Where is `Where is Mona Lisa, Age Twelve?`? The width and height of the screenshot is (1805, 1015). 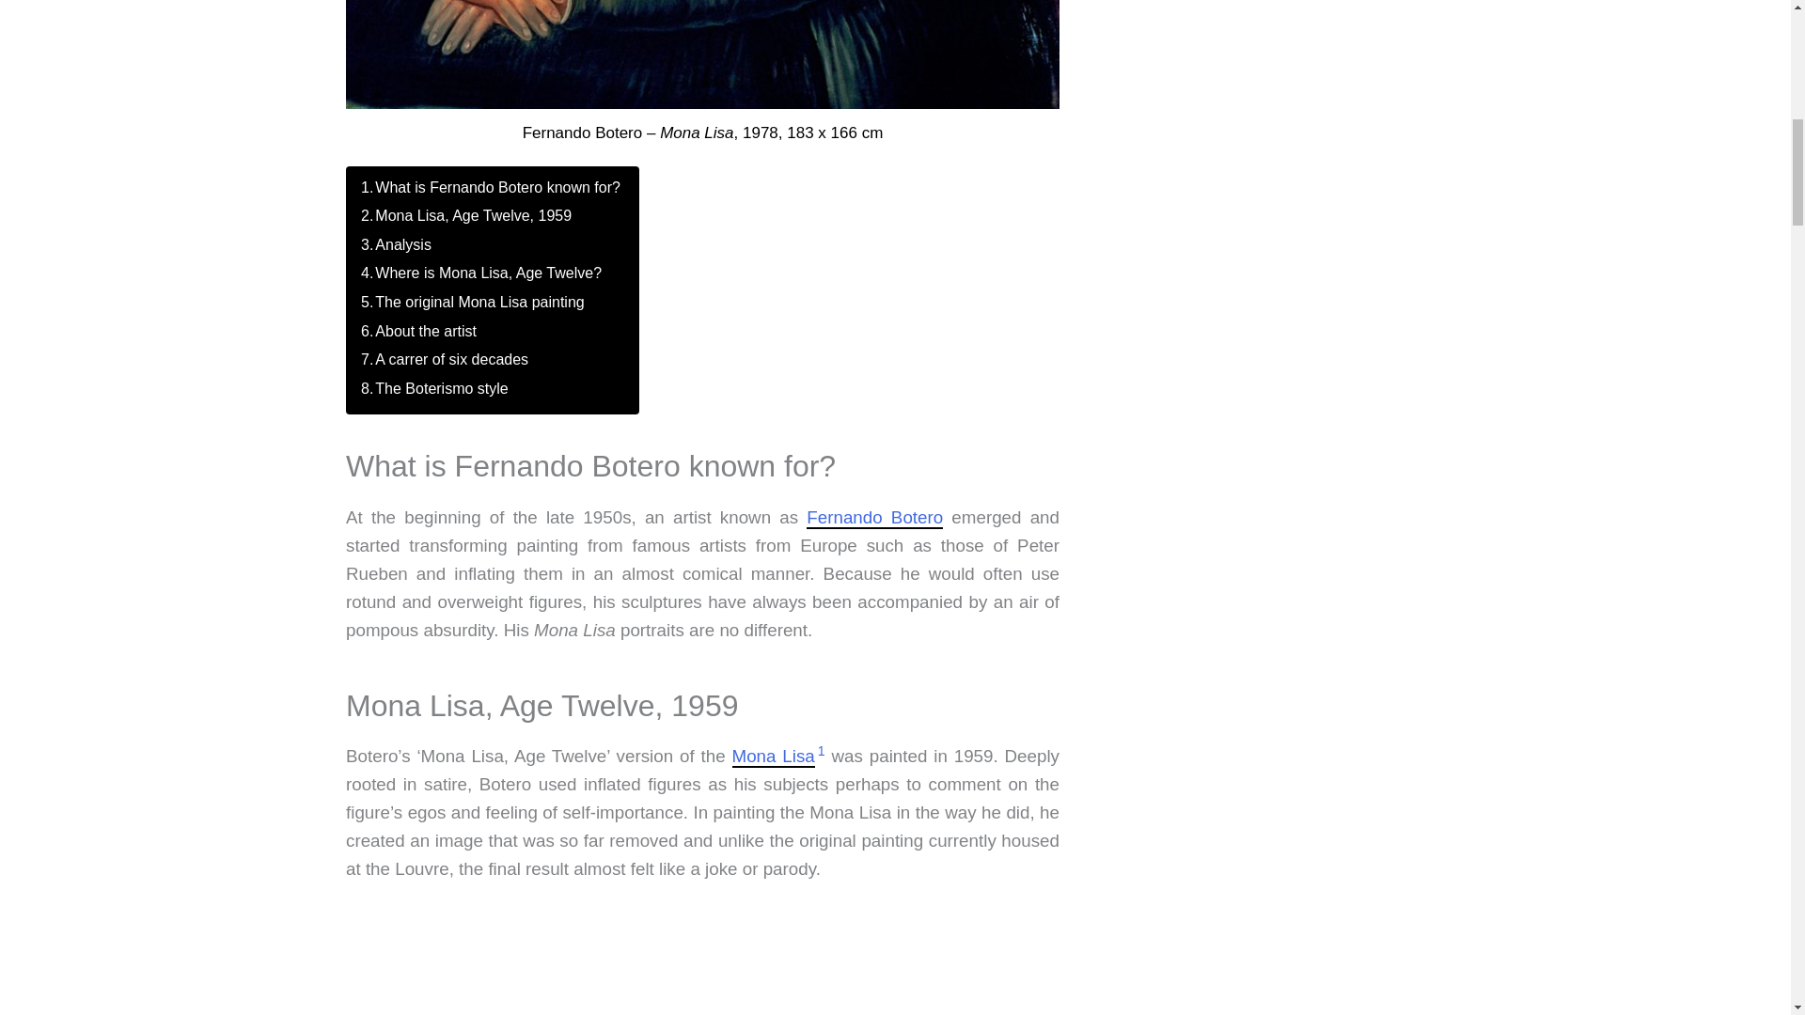
Where is Mona Lisa, Age Twelve? is located at coordinates (488, 273).